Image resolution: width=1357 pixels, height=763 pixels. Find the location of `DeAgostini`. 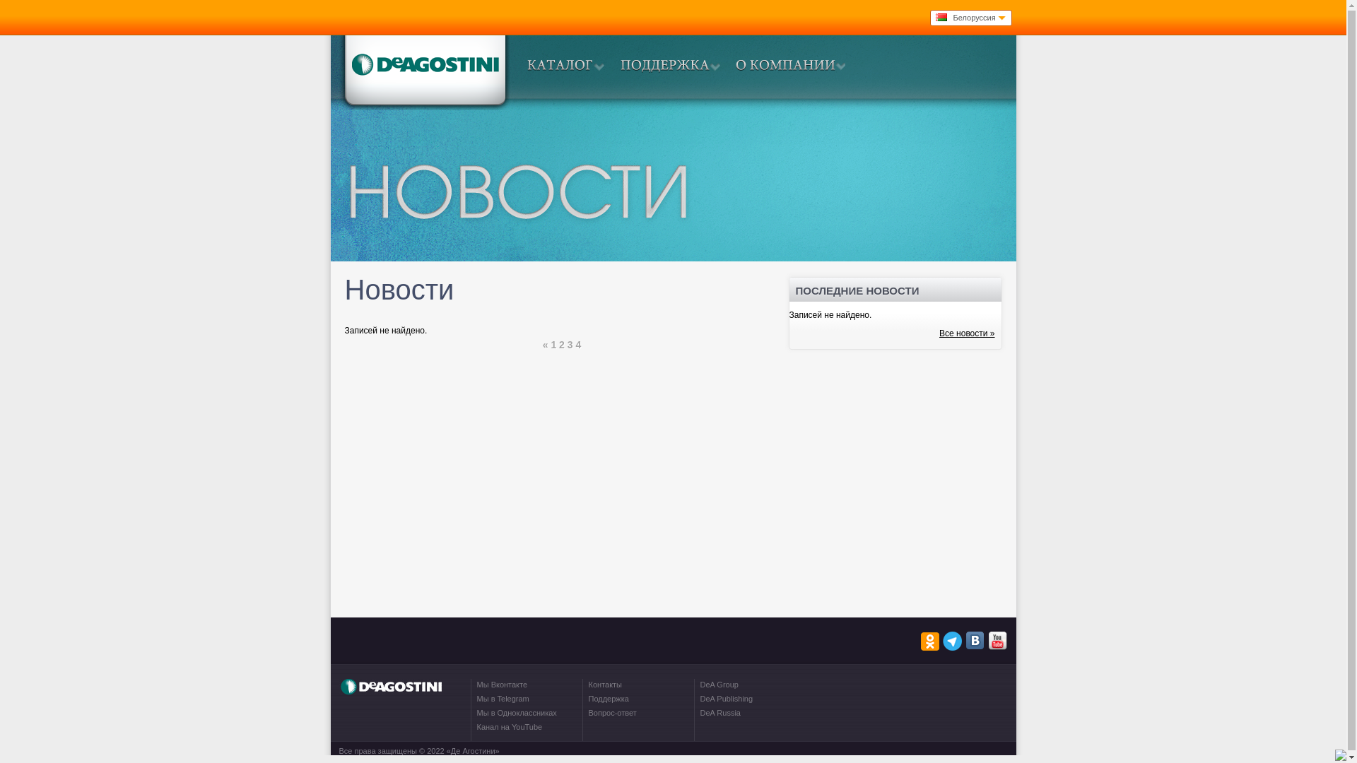

DeAgostini is located at coordinates (424, 72).